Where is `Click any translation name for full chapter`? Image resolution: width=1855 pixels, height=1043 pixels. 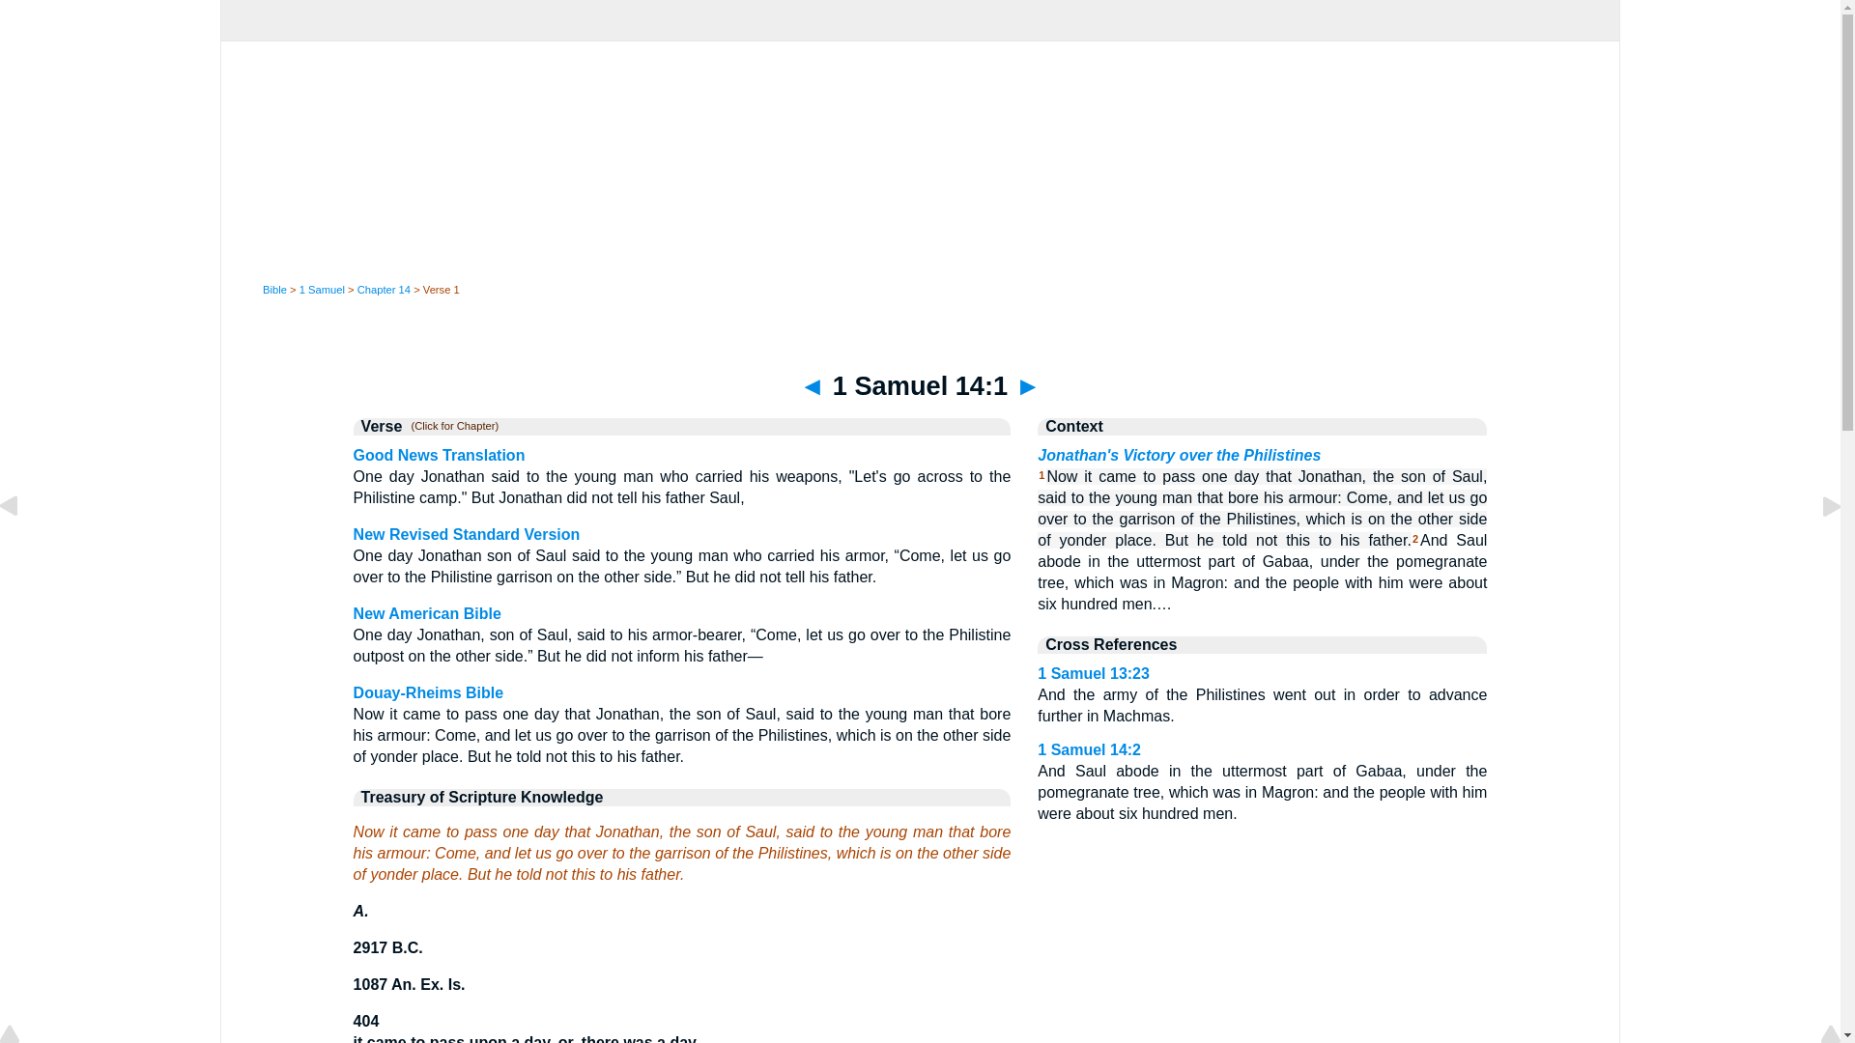 Click any translation name for full chapter is located at coordinates (450, 427).